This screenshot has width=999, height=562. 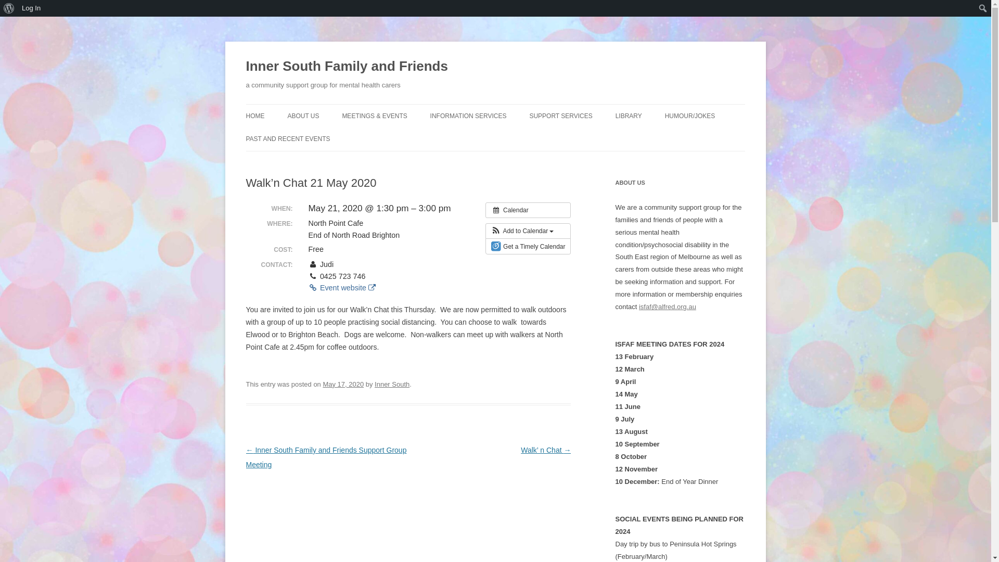 I want to click on View all posts by Inner South, so click(x=392, y=384).